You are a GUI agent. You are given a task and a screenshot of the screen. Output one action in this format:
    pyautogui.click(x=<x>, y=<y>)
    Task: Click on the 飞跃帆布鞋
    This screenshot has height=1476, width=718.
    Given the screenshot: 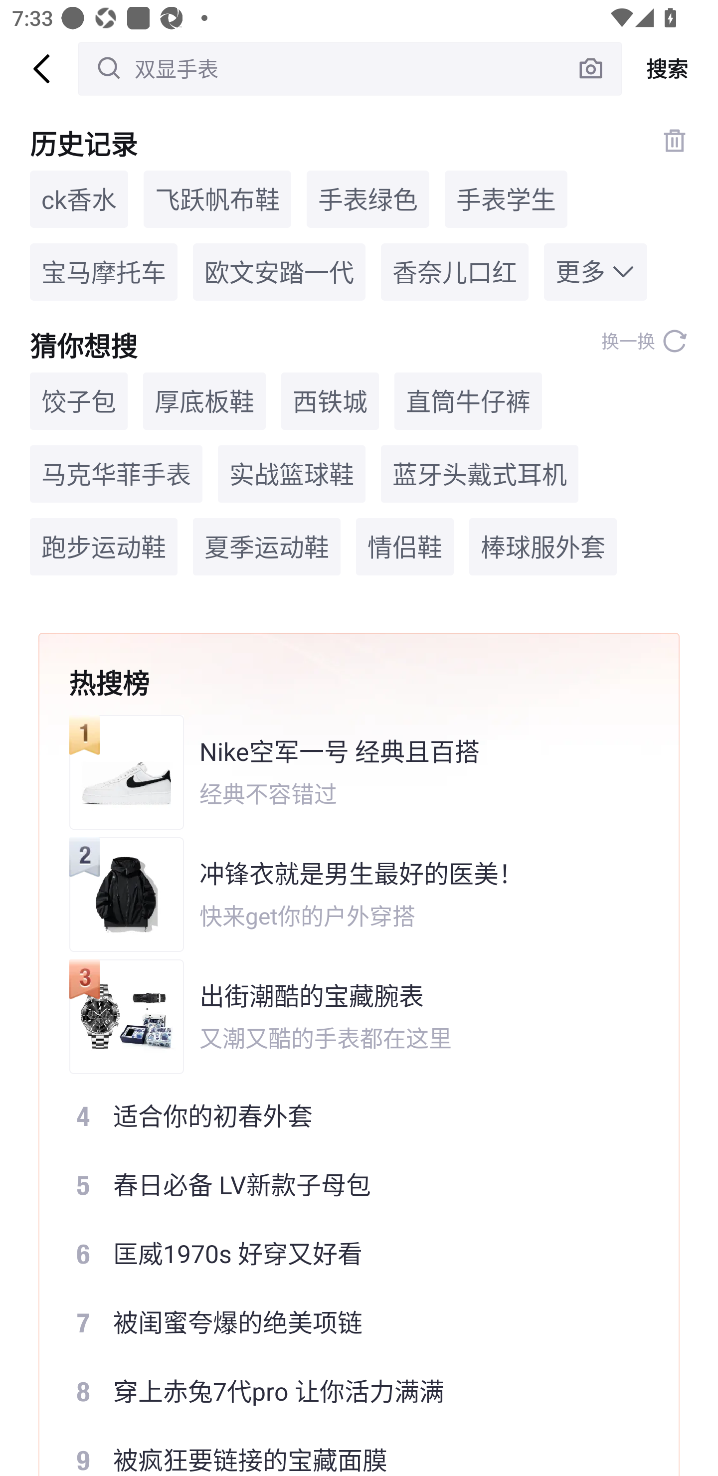 What is the action you would take?
    pyautogui.click(x=217, y=199)
    